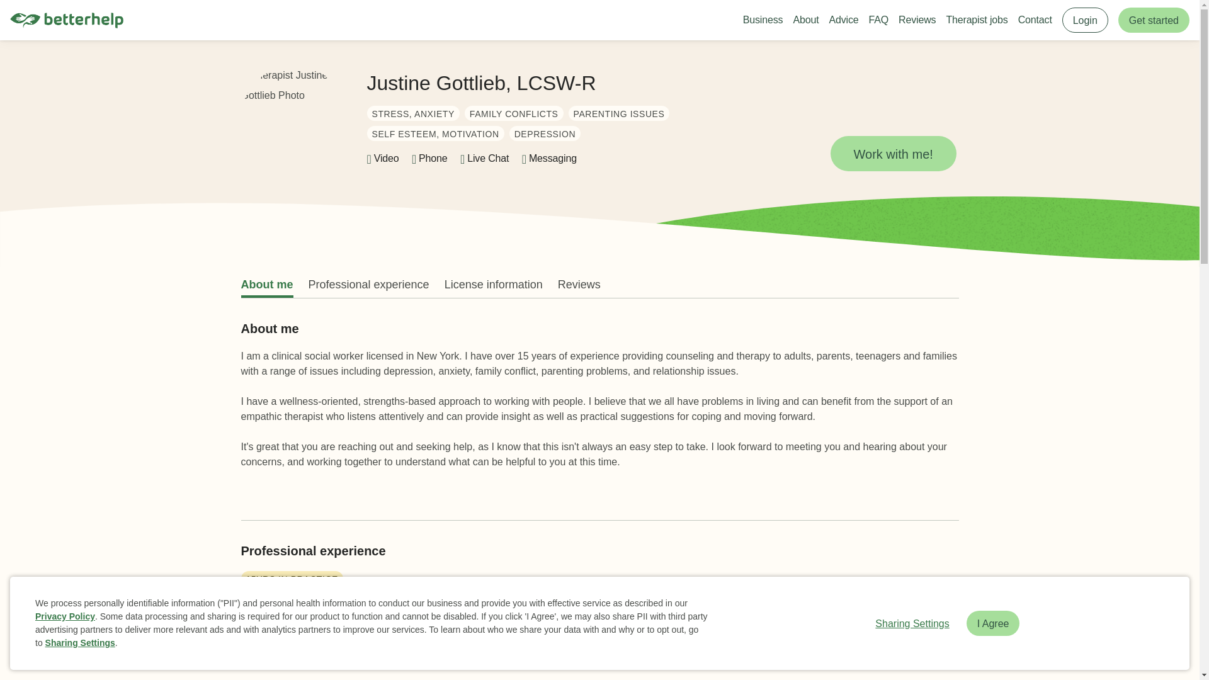  I want to click on Login, so click(1086, 20).